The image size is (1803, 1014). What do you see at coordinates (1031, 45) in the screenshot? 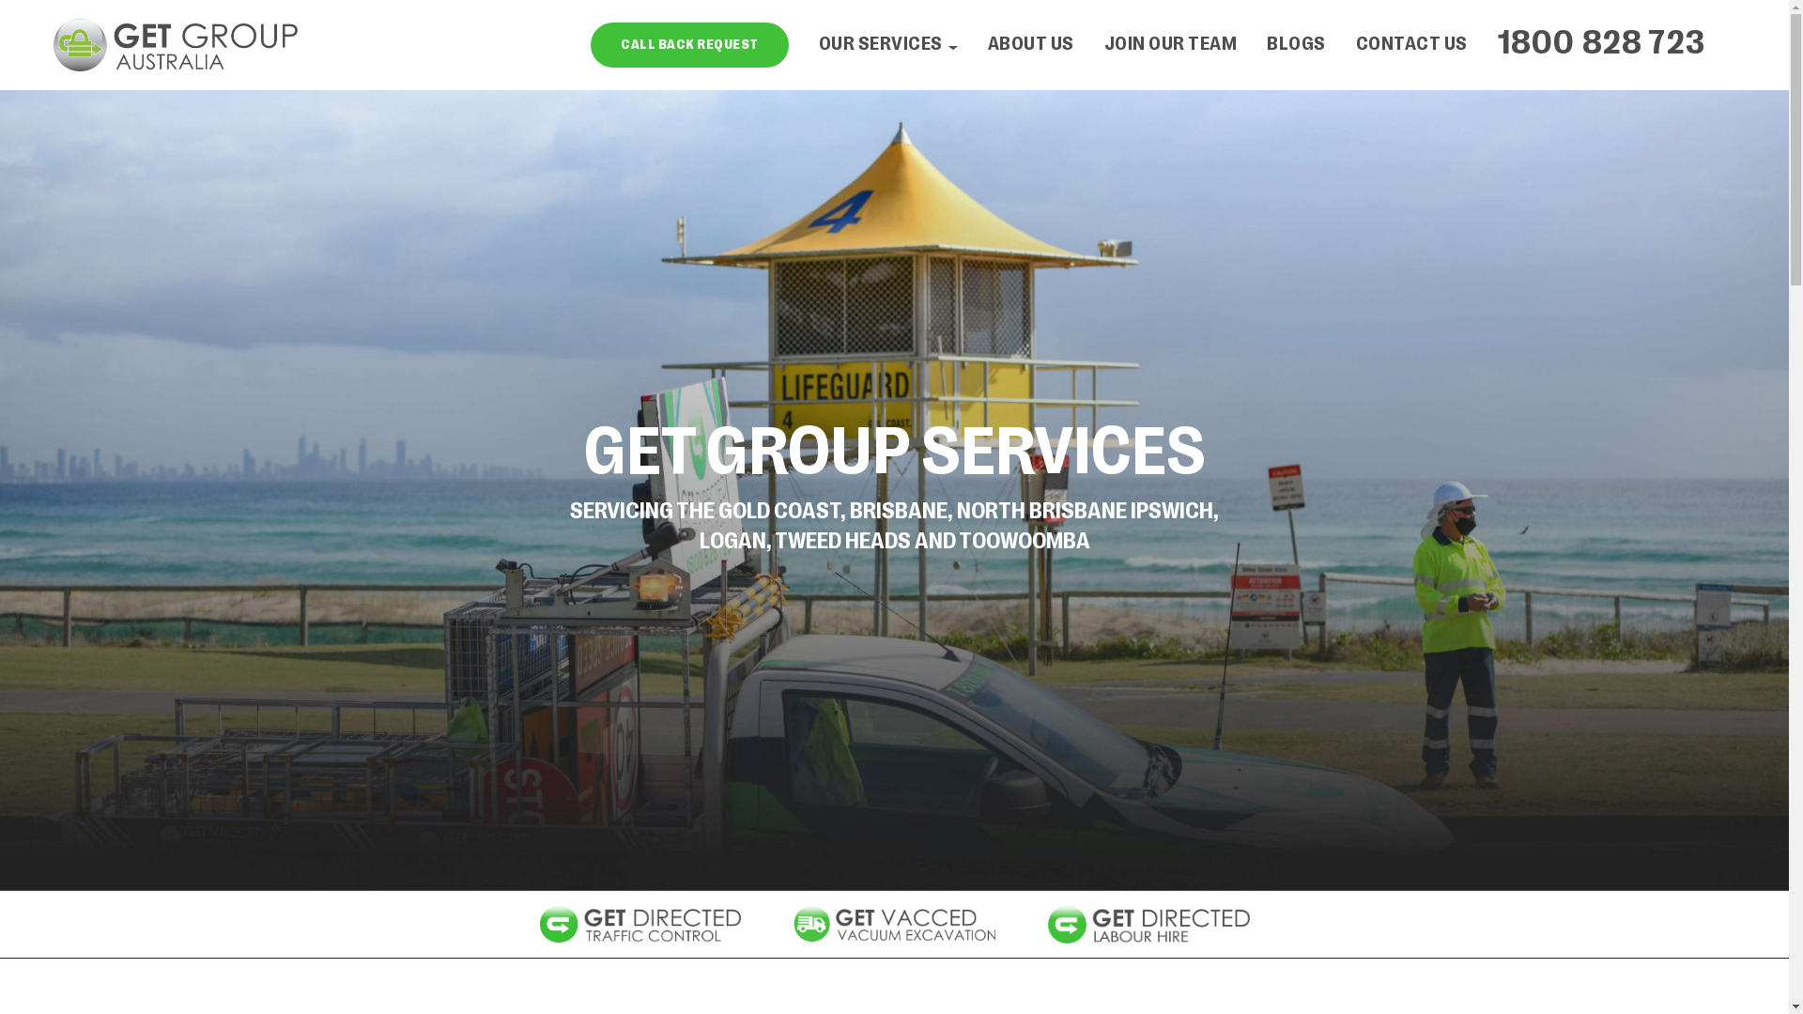
I see `ABOUT US` at bounding box center [1031, 45].